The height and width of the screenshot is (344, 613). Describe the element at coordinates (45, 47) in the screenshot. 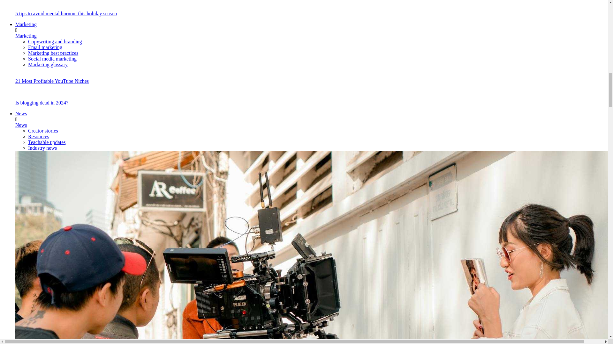

I see `Email marketing` at that location.